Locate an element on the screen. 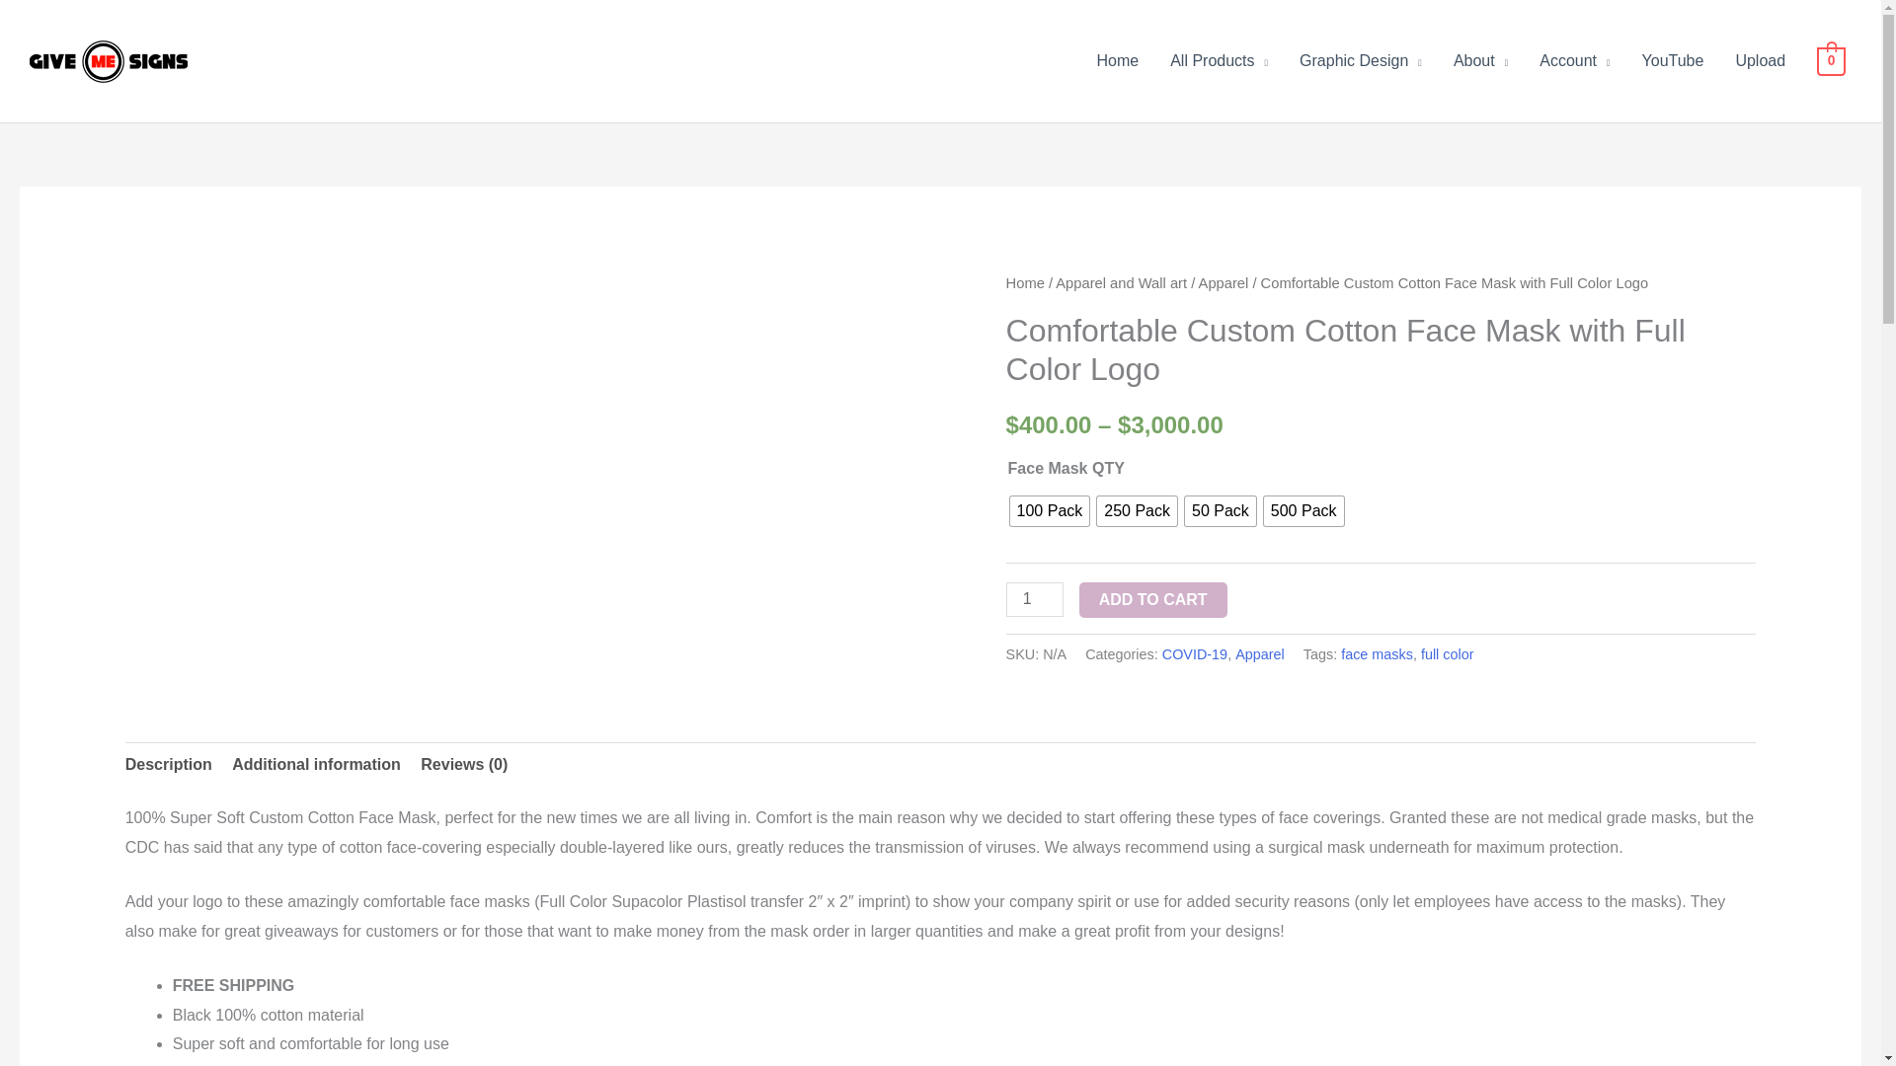  All Products is located at coordinates (1219, 61).